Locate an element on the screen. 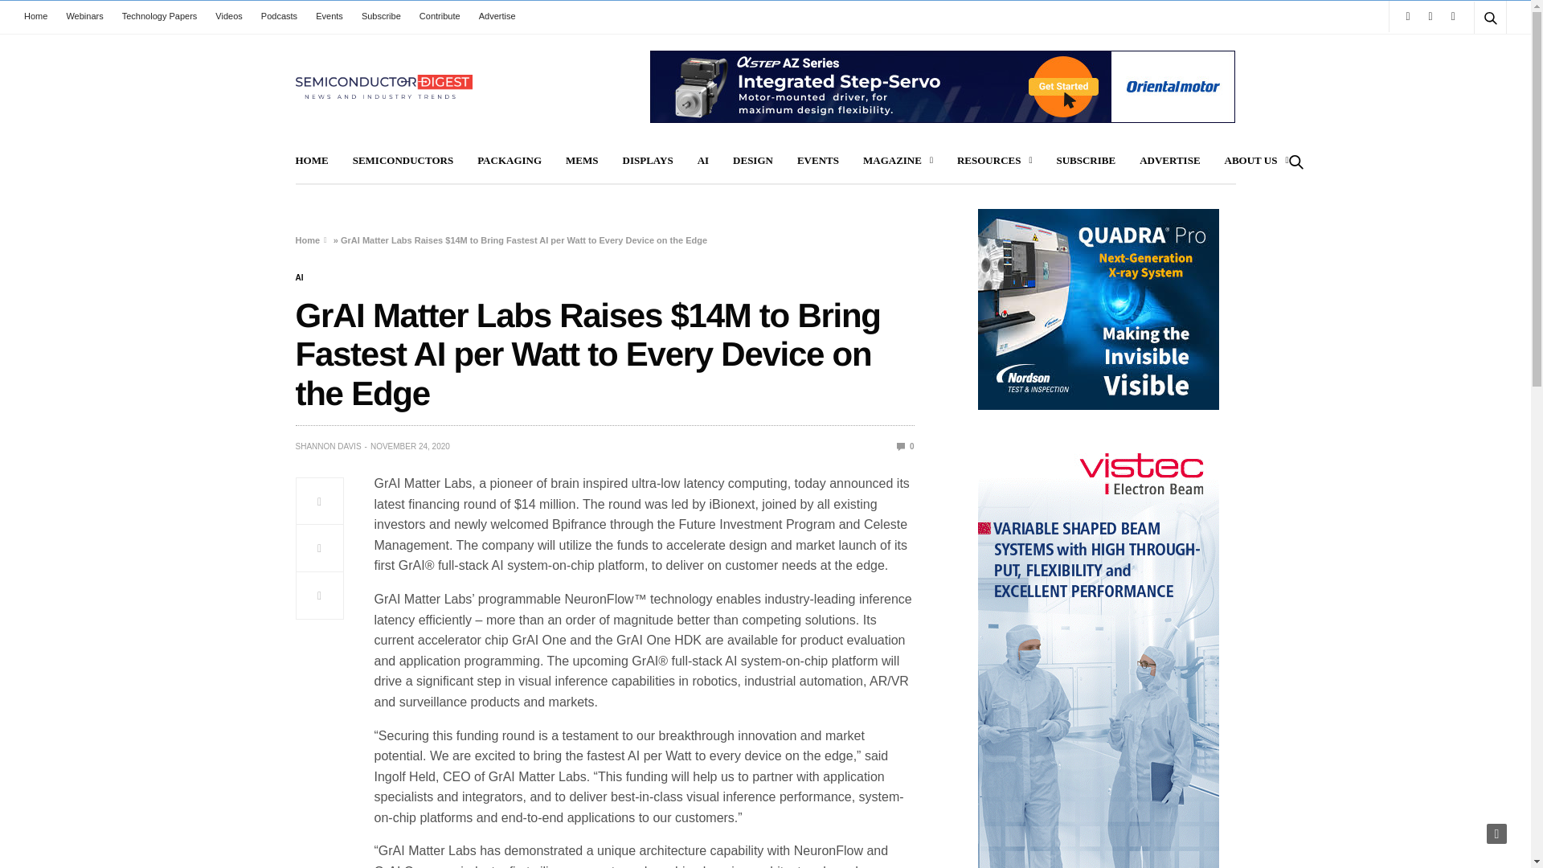 The width and height of the screenshot is (1543, 868). Search is located at coordinates (1468, 56).